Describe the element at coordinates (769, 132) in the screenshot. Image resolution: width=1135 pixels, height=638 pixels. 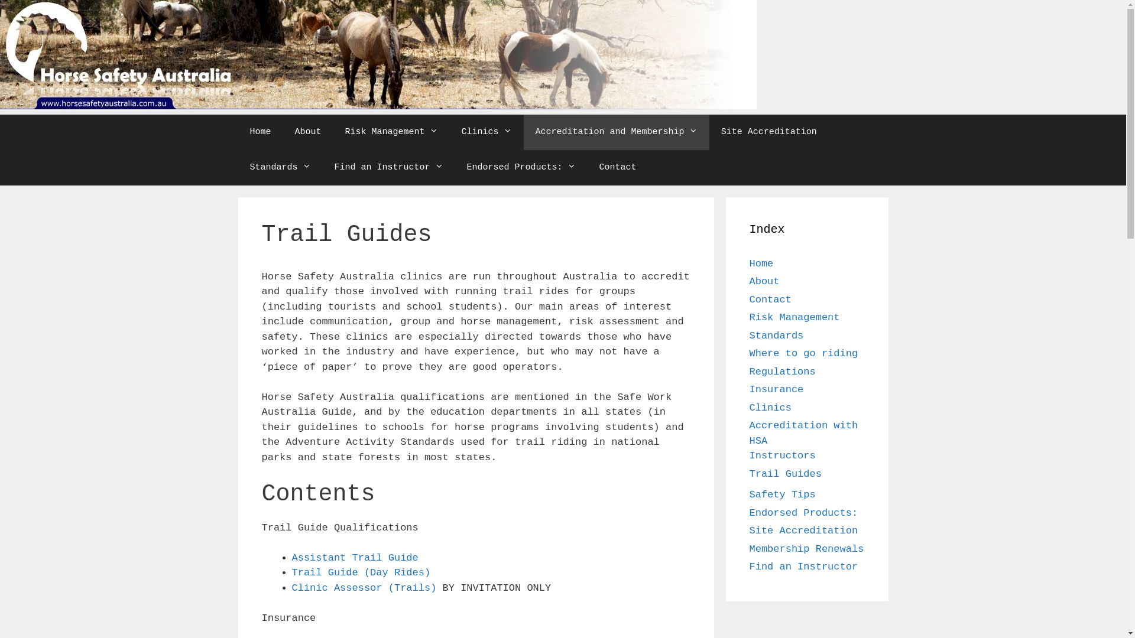
I see `Site Accreditation` at that location.